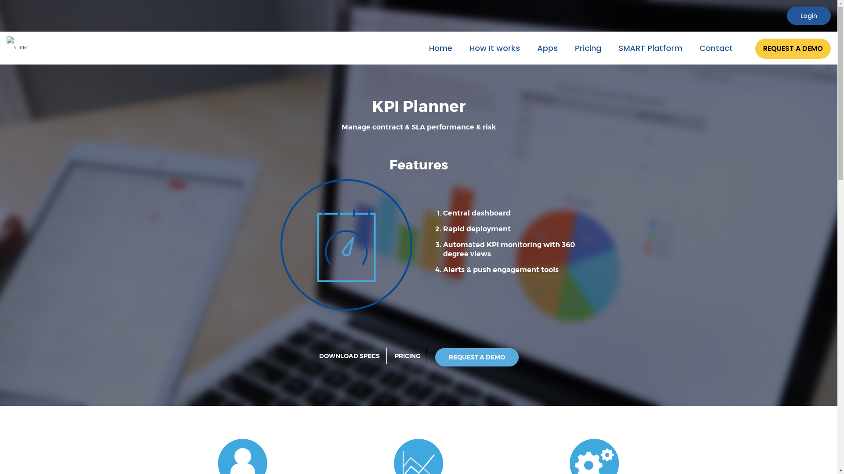  Describe the element at coordinates (407, 356) in the screenshot. I see `PRICING` at that location.